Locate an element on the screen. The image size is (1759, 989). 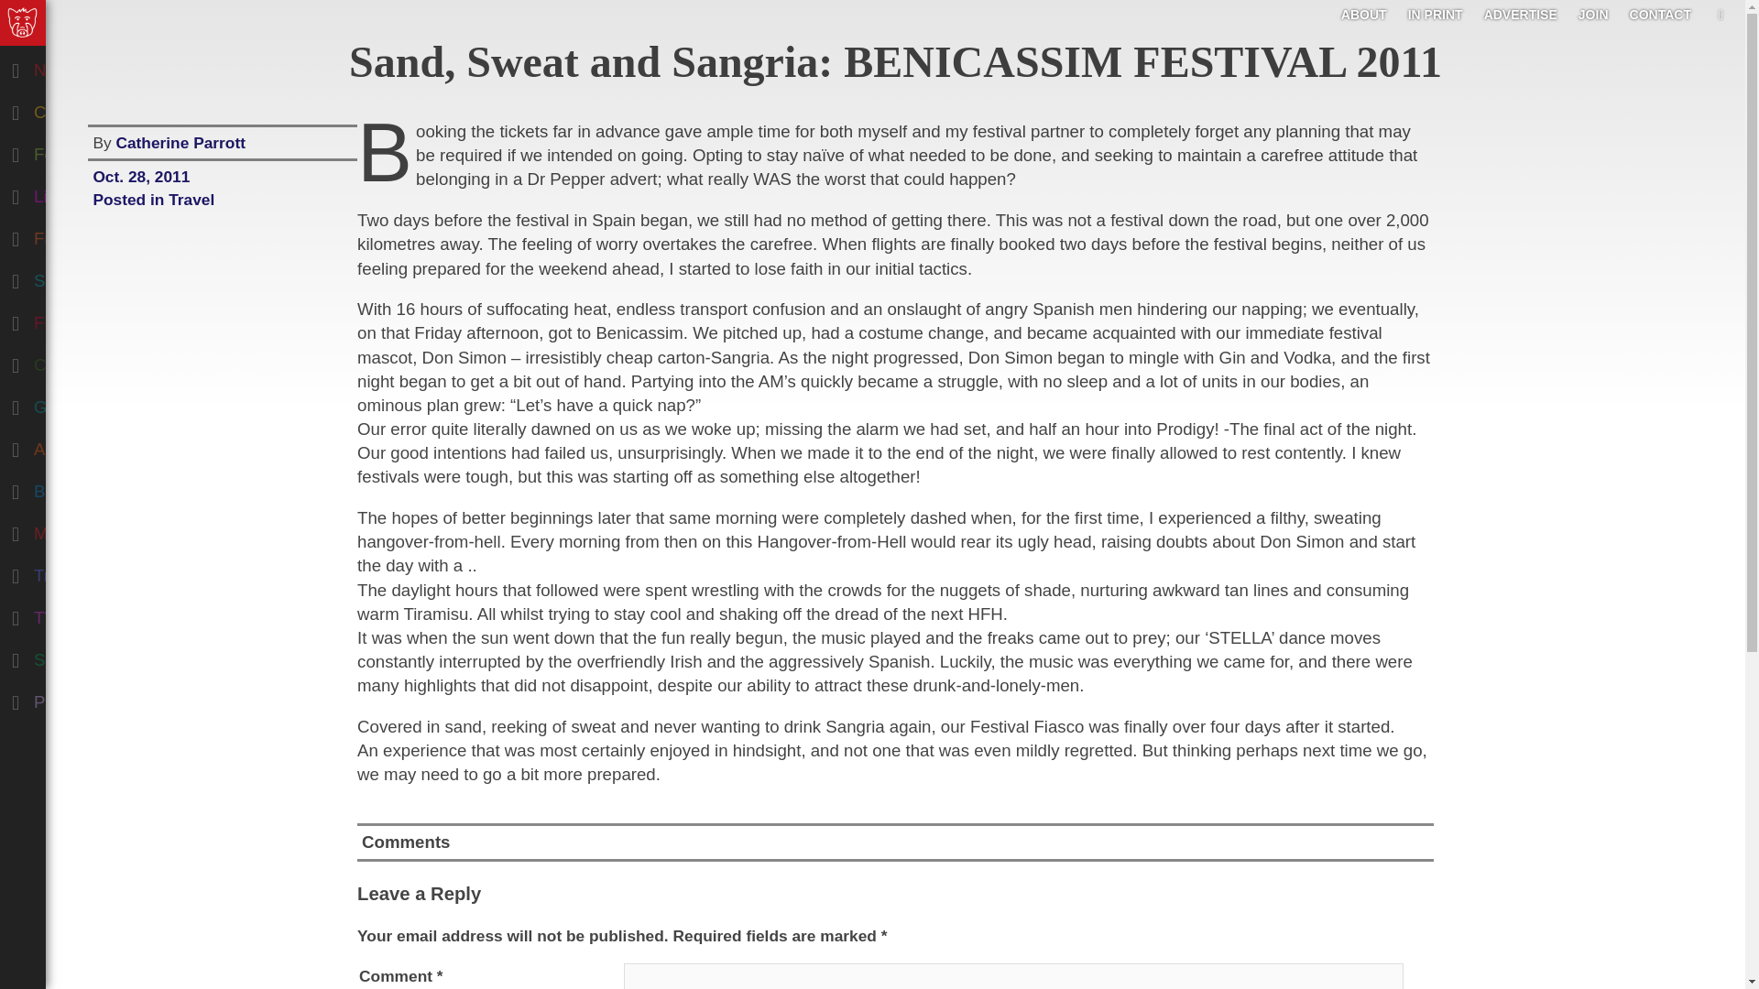
Music is located at coordinates (95, 529).